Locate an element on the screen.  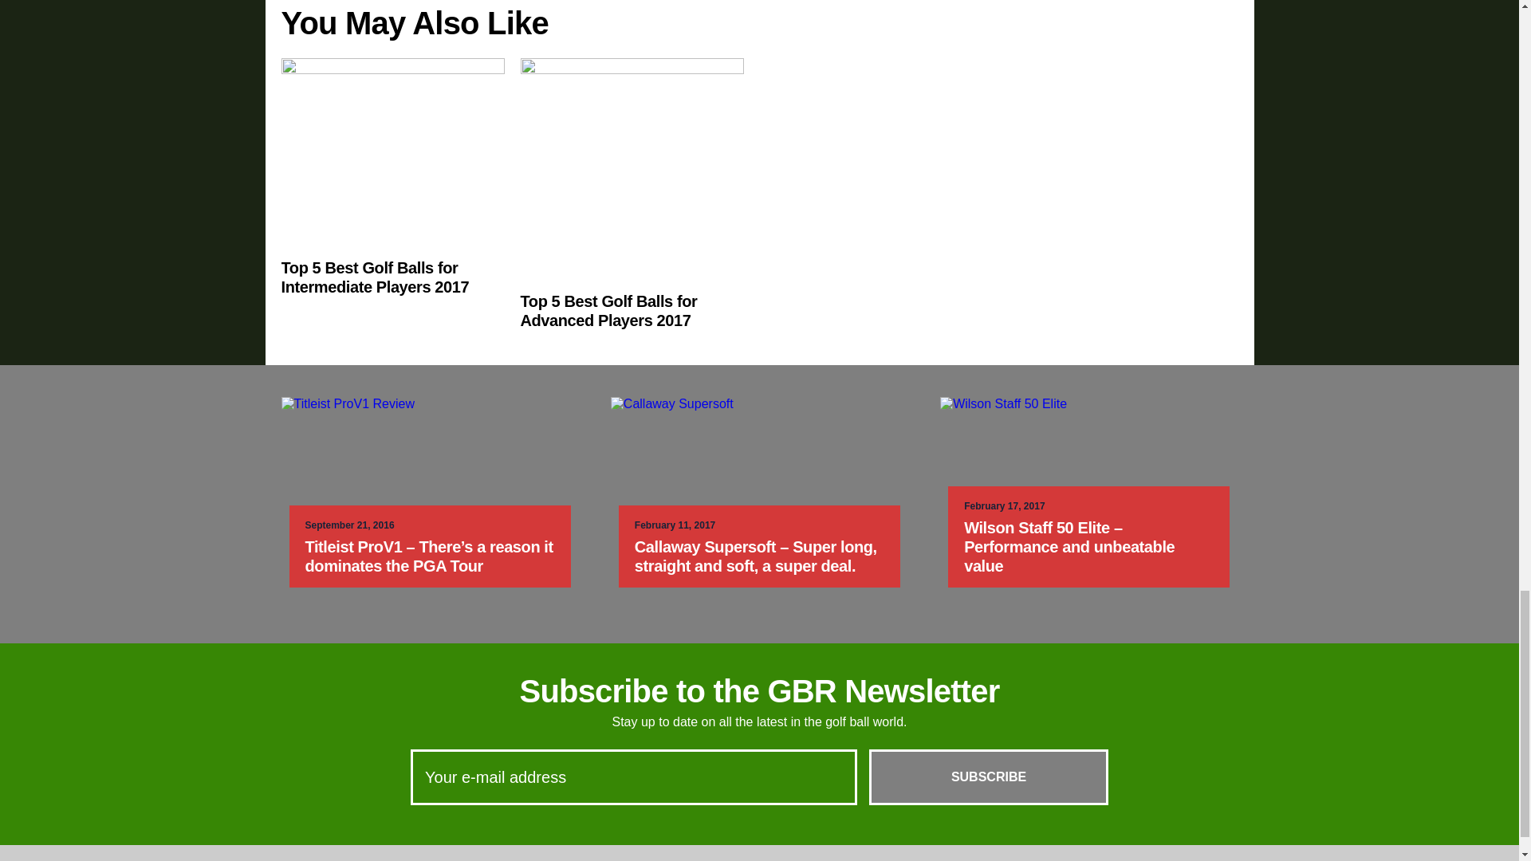
SUBSCRIBE is located at coordinates (989, 776).